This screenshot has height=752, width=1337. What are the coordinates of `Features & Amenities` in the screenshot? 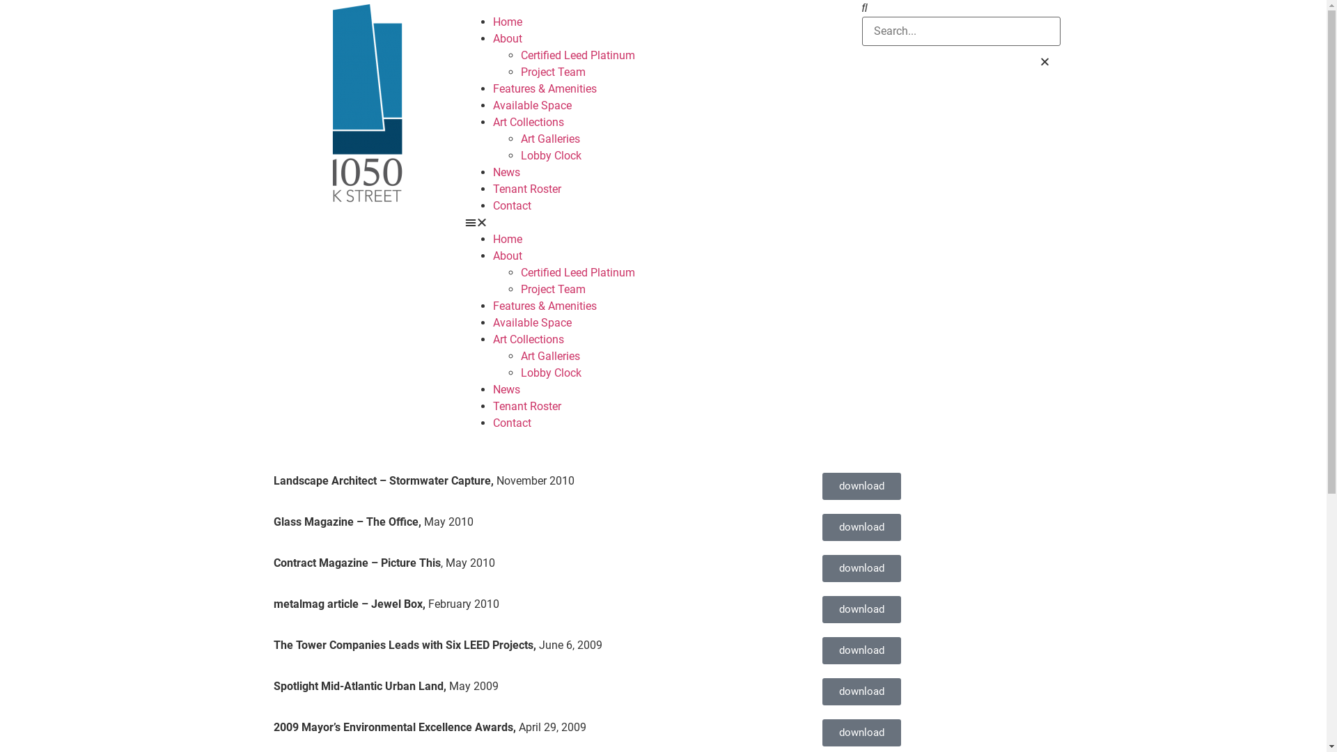 It's located at (545, 89).